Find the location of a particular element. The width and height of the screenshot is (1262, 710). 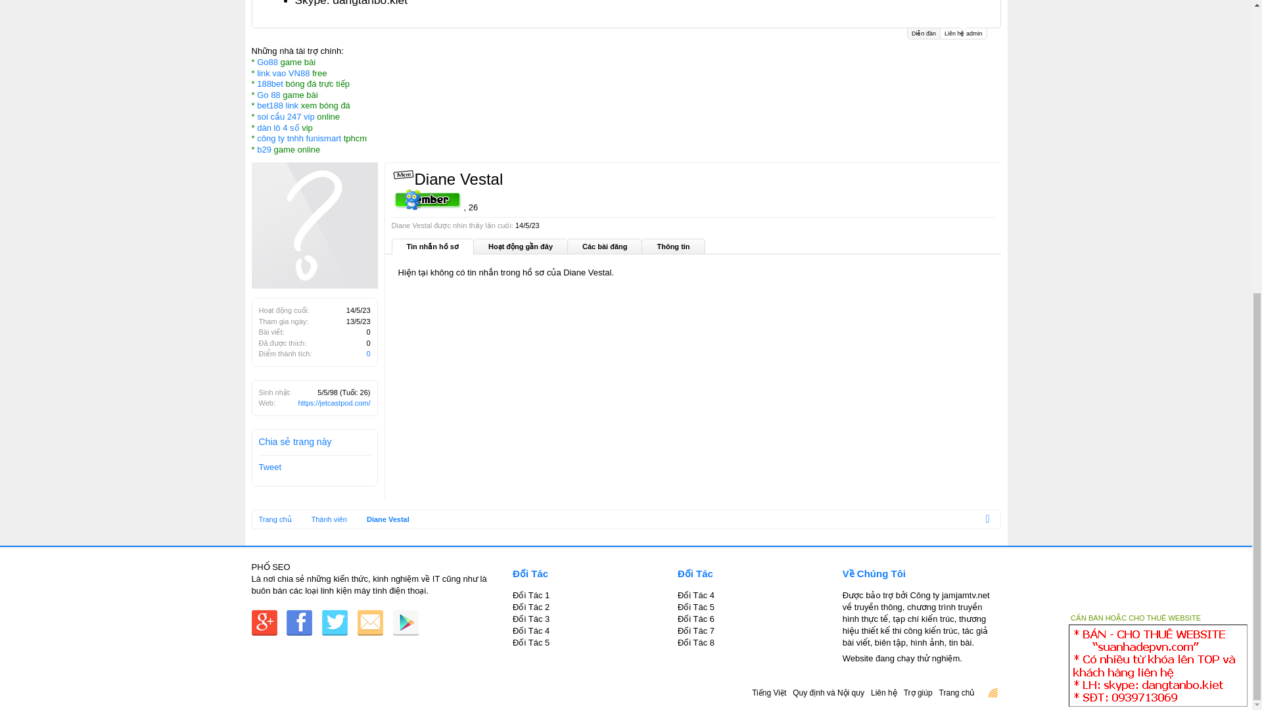

Tweet is located at coordinates (269, 467).